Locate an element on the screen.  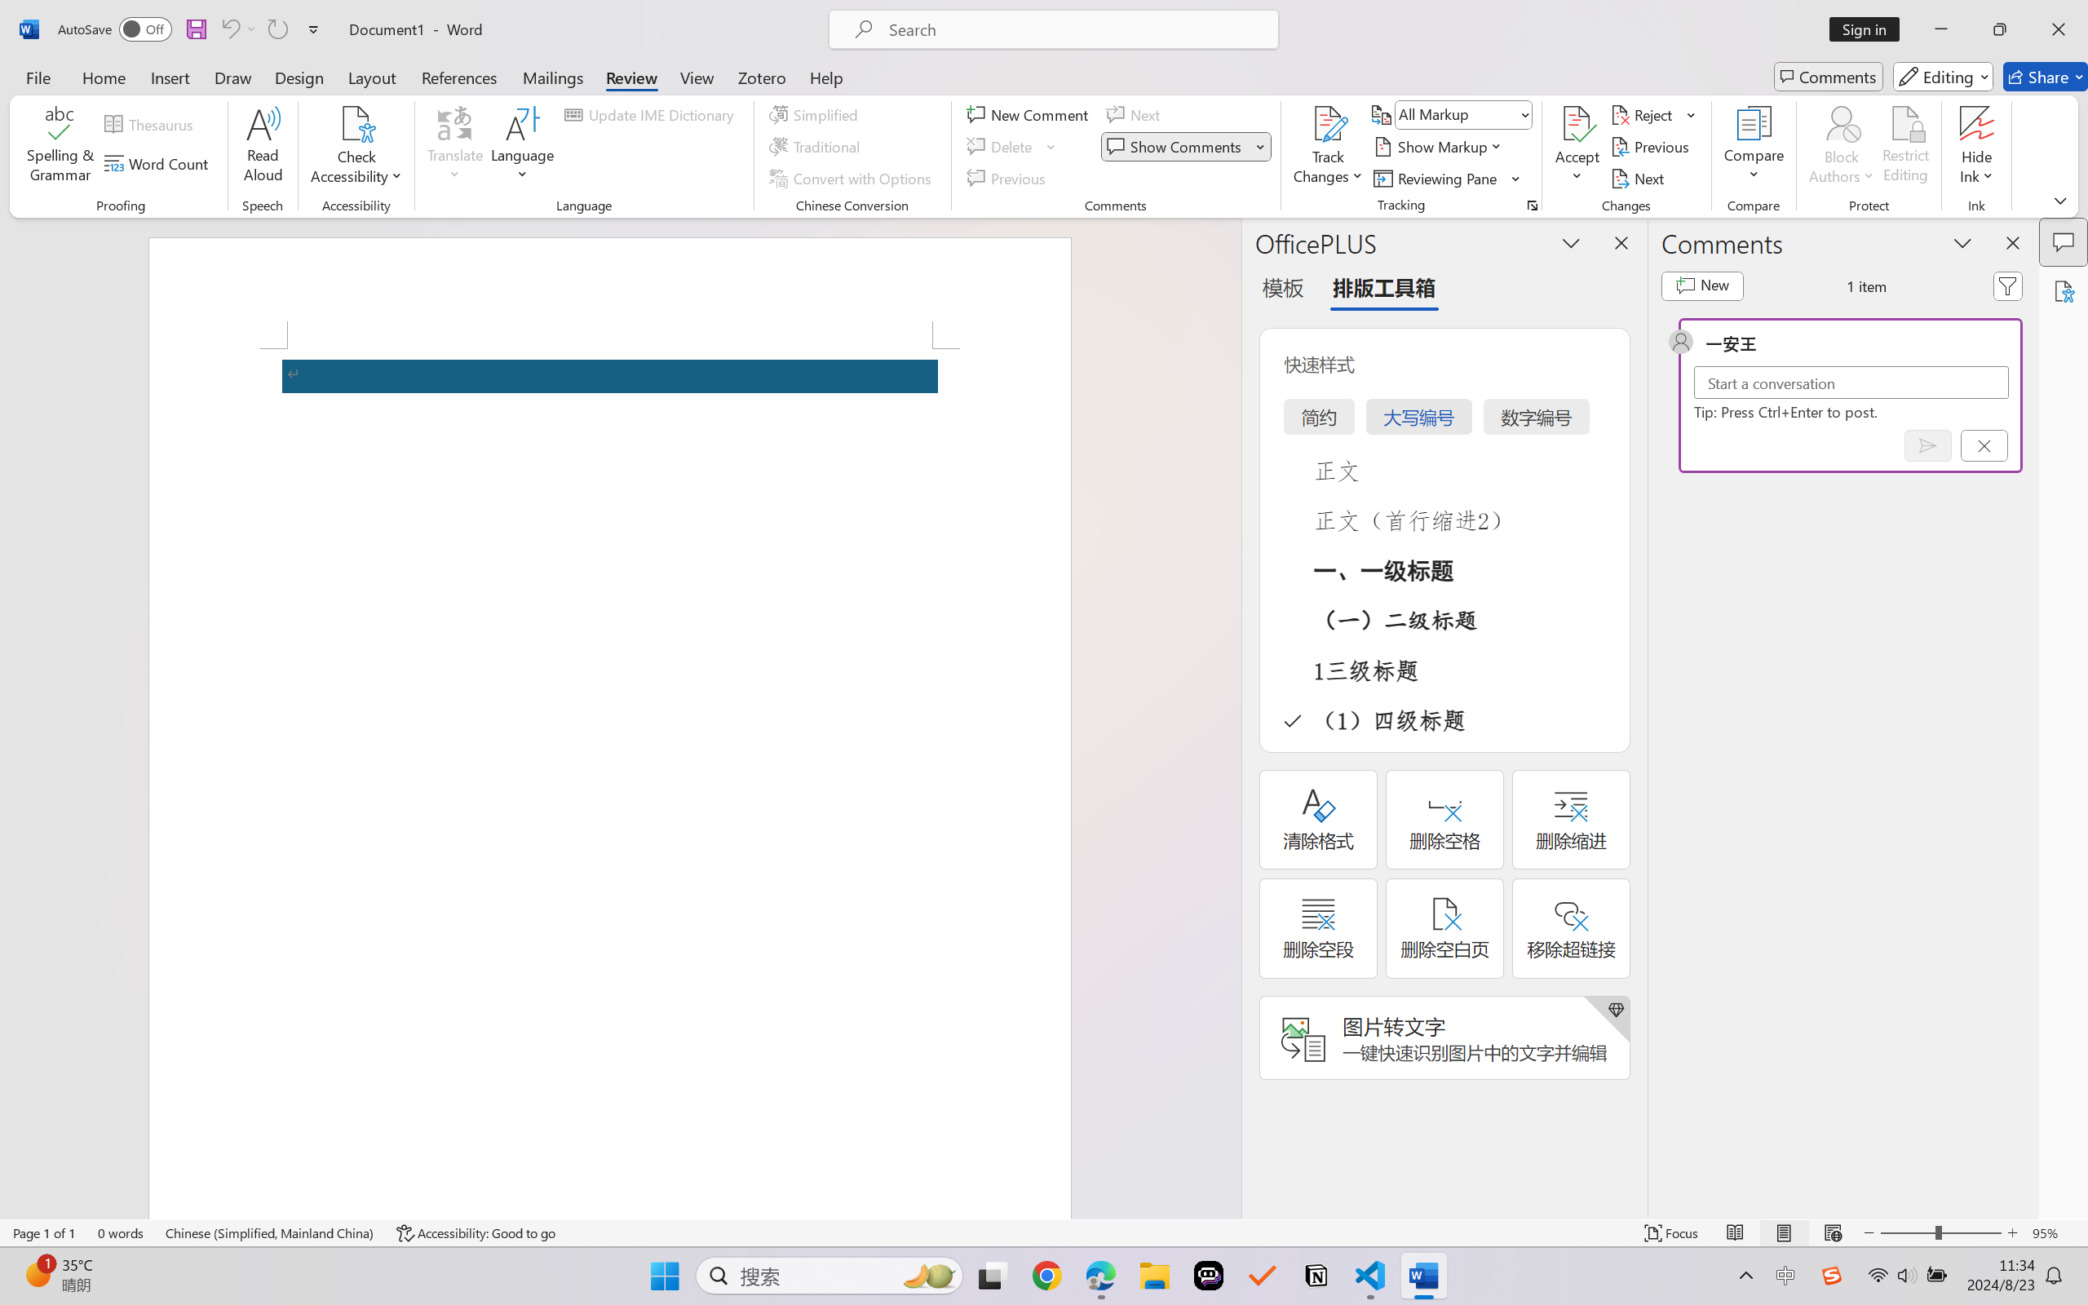
Check Accessibility is located at coordinates (356, 123).